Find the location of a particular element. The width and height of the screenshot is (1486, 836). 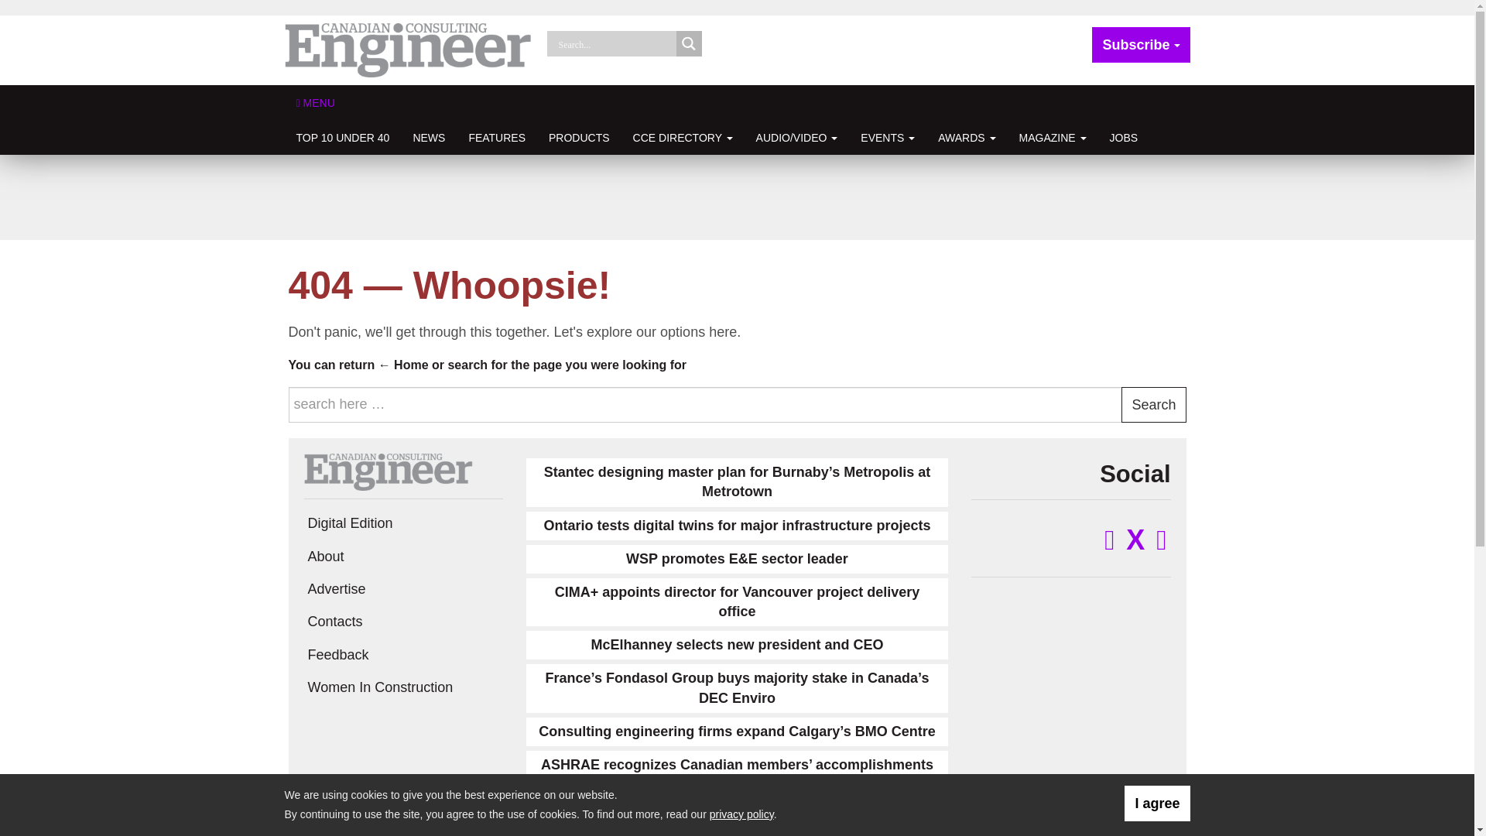

CCE DIRECTORY is located at coordinates (683, 137).